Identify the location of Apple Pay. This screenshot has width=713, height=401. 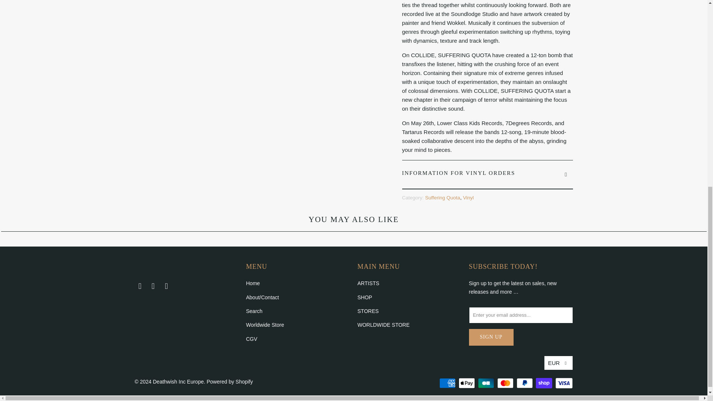
(467, 383).